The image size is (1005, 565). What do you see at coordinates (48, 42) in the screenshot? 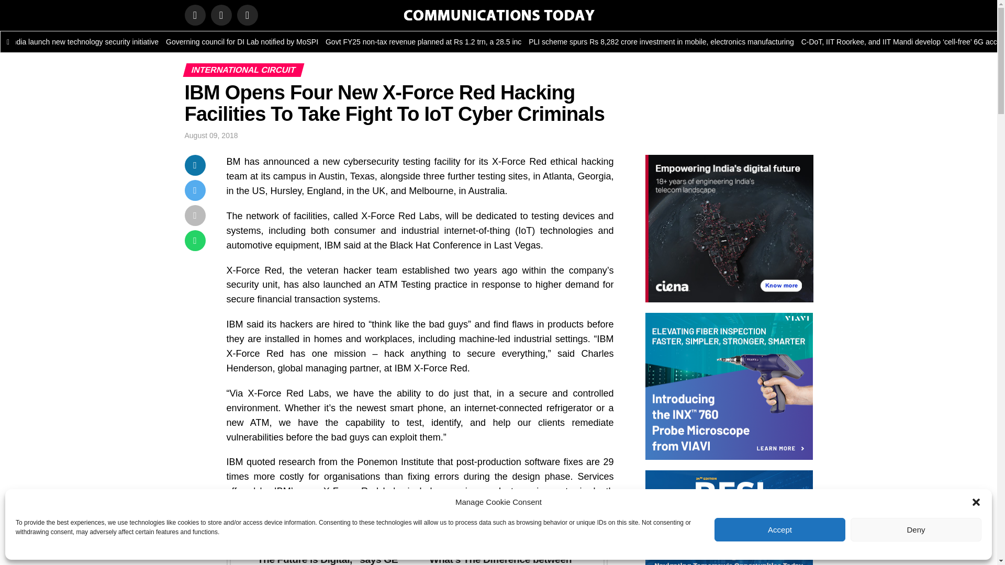
I see `Why imported phones may become cheaper after Union Budget` at bounding box center [48, 42].